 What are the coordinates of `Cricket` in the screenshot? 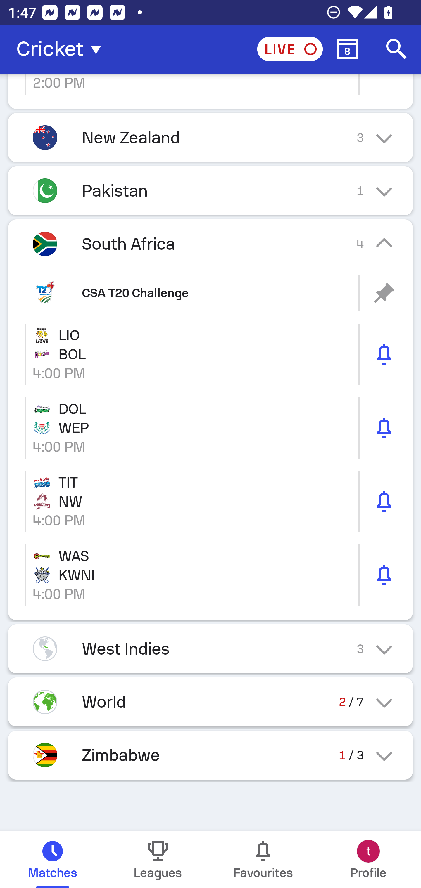 It's located at (62, 49).